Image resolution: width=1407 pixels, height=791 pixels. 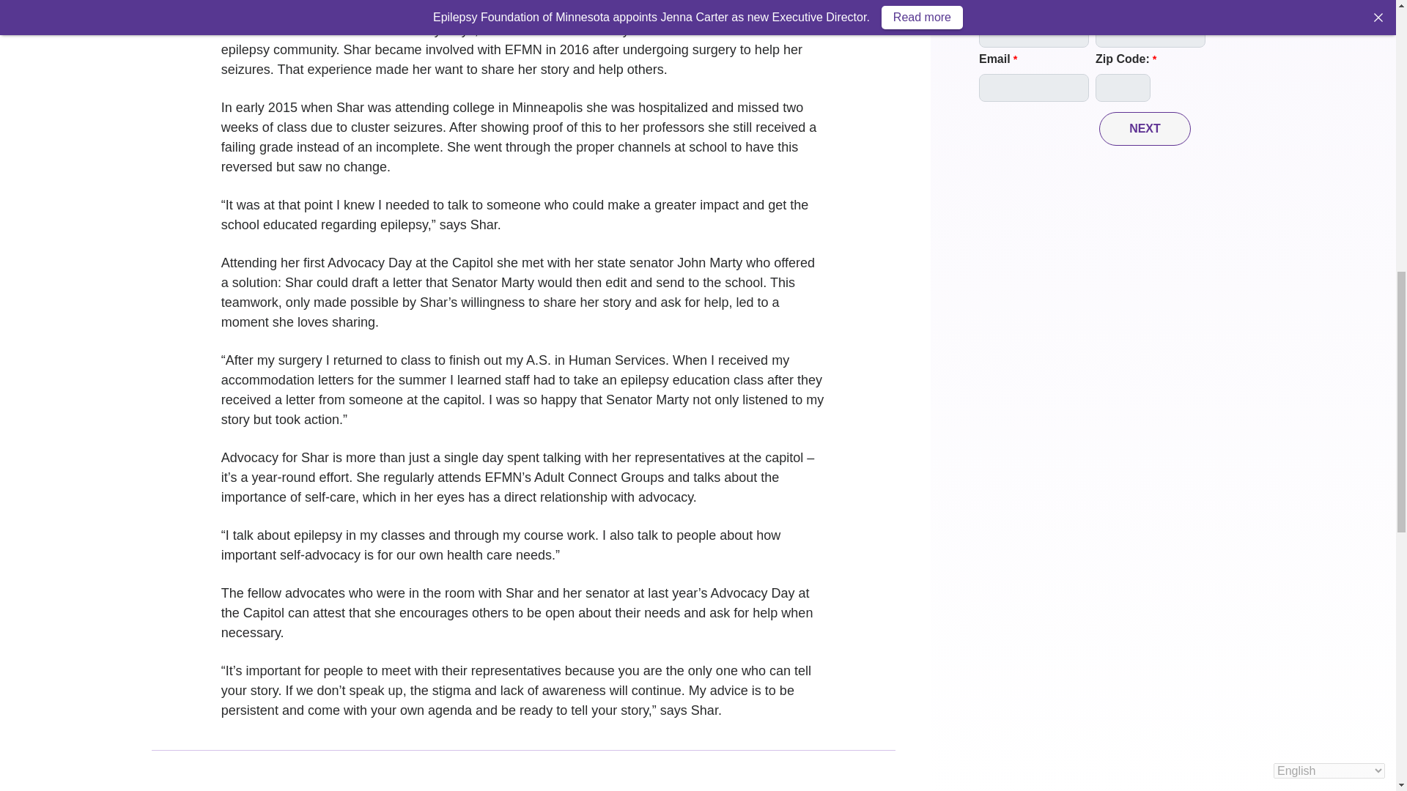 I want to click on First Name, so click(x=1034, y=34).